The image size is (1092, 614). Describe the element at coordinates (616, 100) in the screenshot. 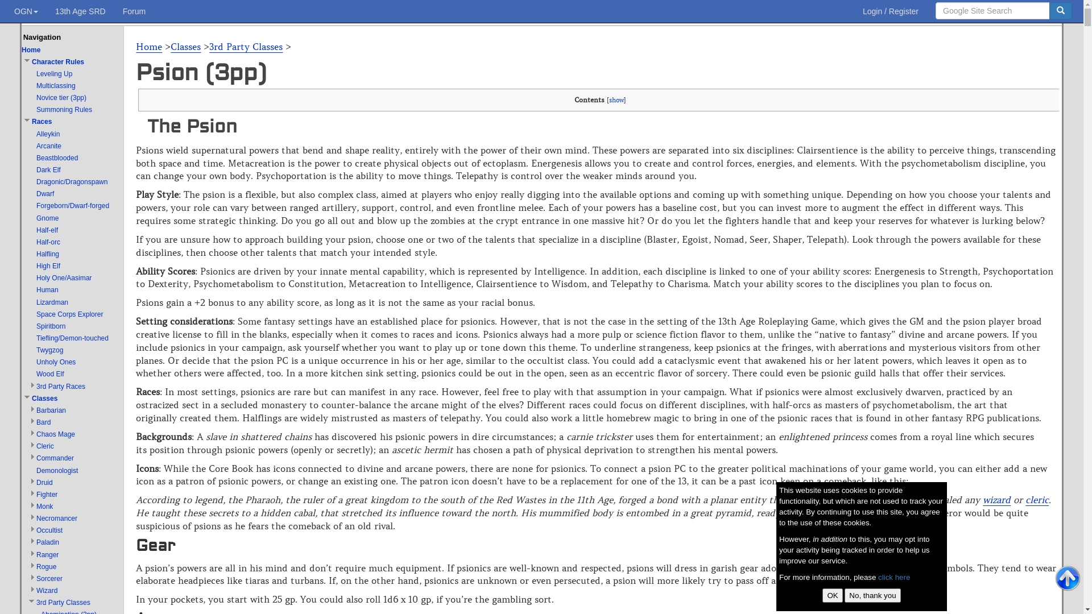

I see `show` at that location.